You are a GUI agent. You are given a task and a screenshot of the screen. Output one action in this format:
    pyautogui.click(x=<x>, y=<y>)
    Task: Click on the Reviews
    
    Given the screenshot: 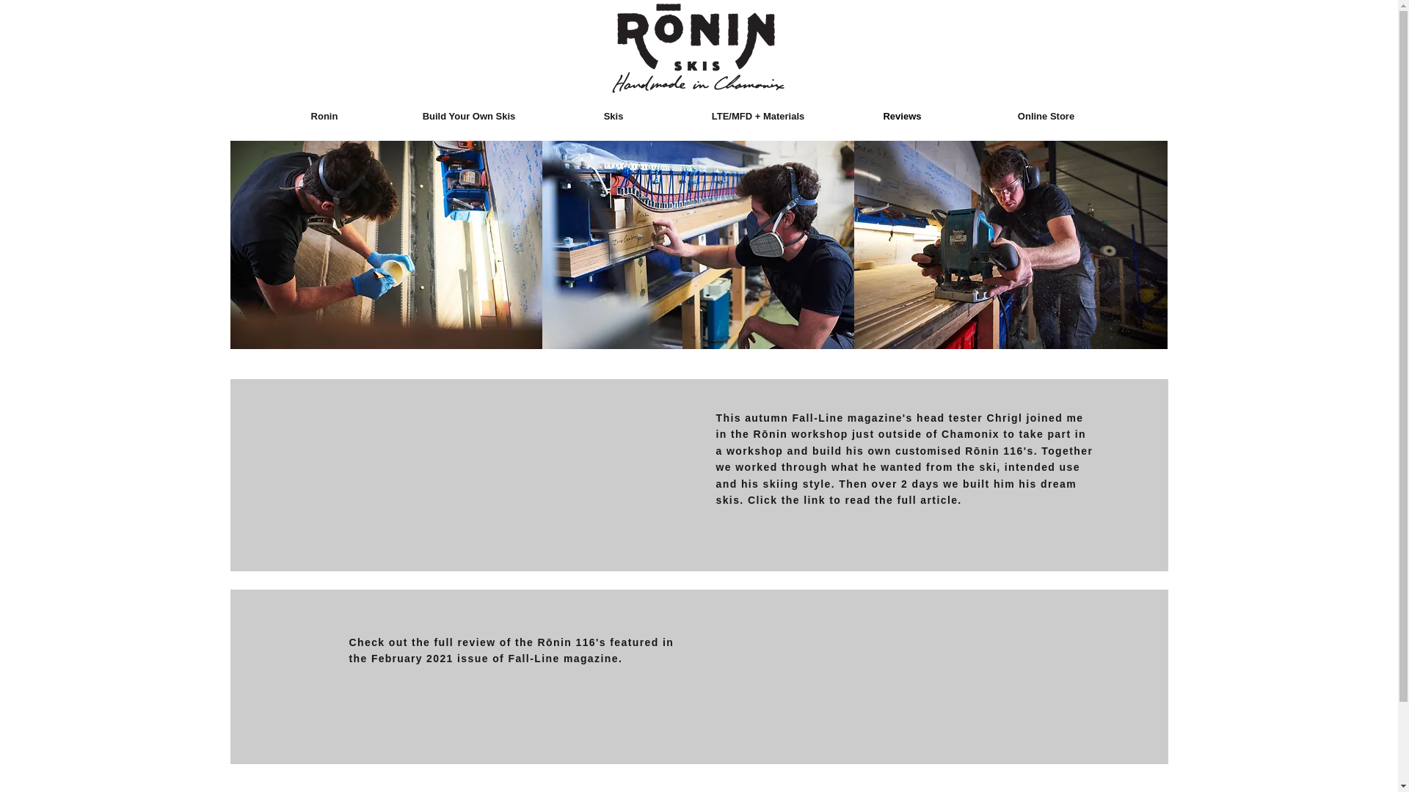 What is the action you would take?
    pyautogui.click(x=903, y=116)
    